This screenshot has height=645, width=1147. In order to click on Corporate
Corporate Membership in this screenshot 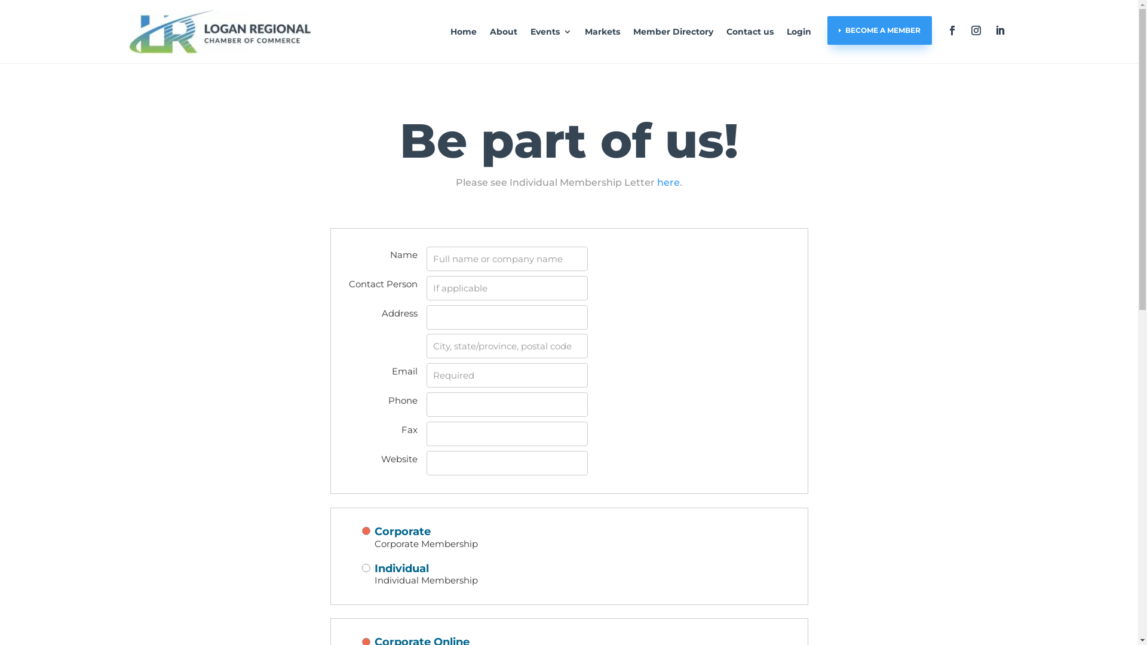, I will do `click(569, 537)`.